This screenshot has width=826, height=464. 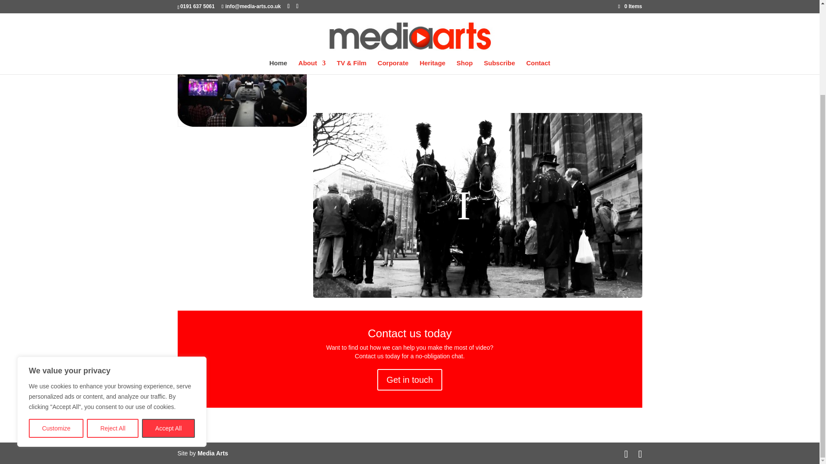 What do you see at coordinates (113, 315) in the screenshot?
I see `Reject All` at bounding box center [113, 315].